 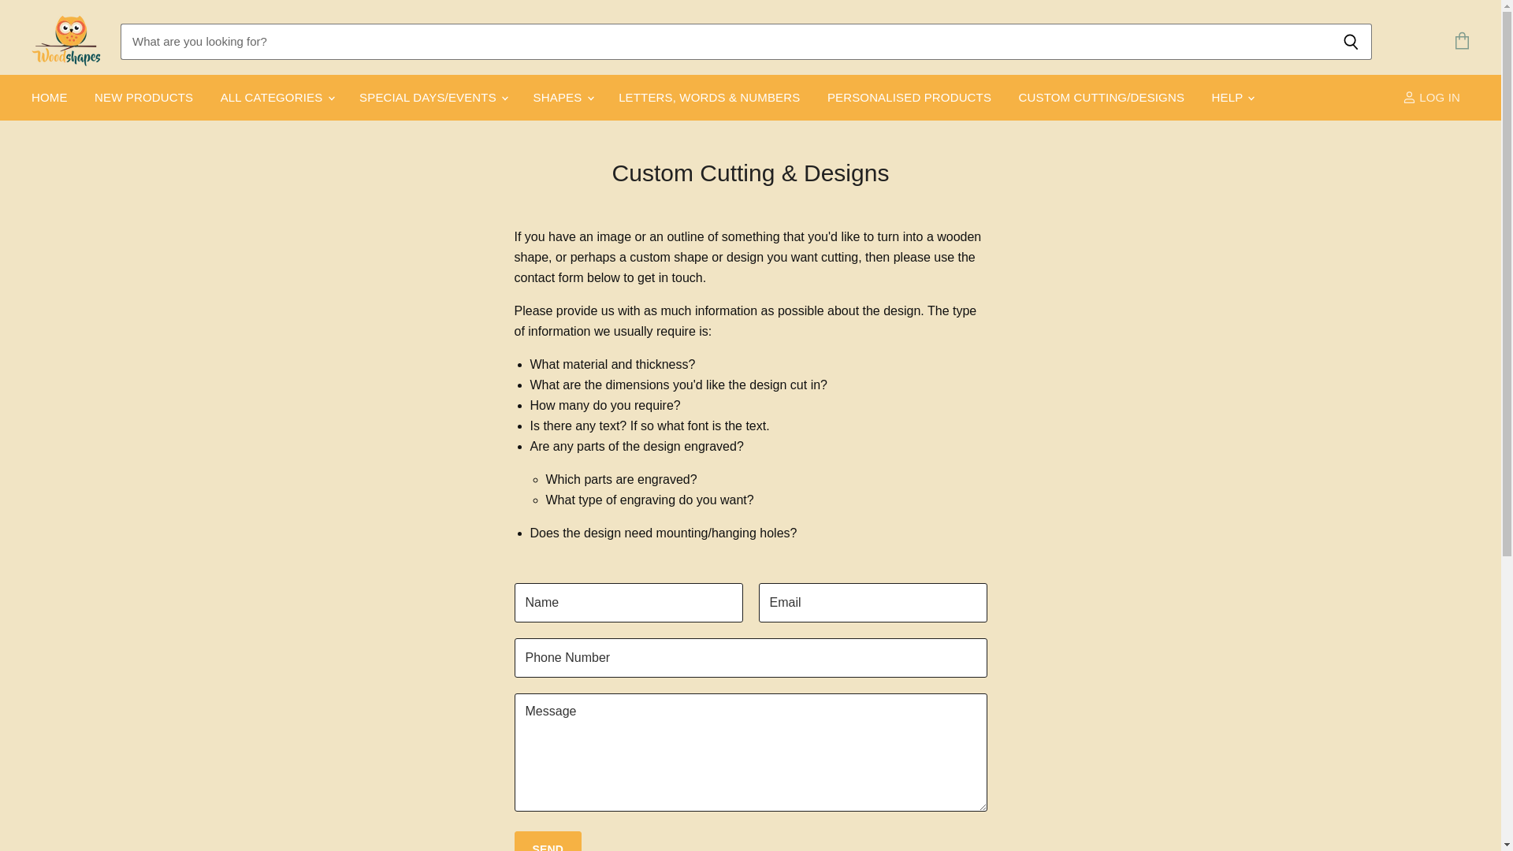 I want to click on SHAPES, so click(x=563, y=97).